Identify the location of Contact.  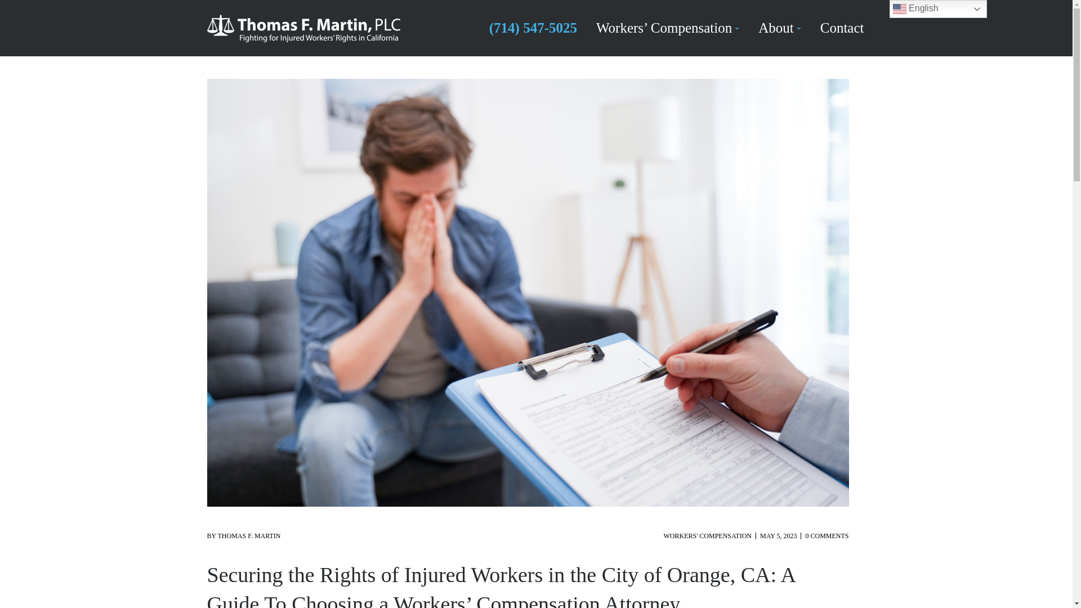
(842, 28).